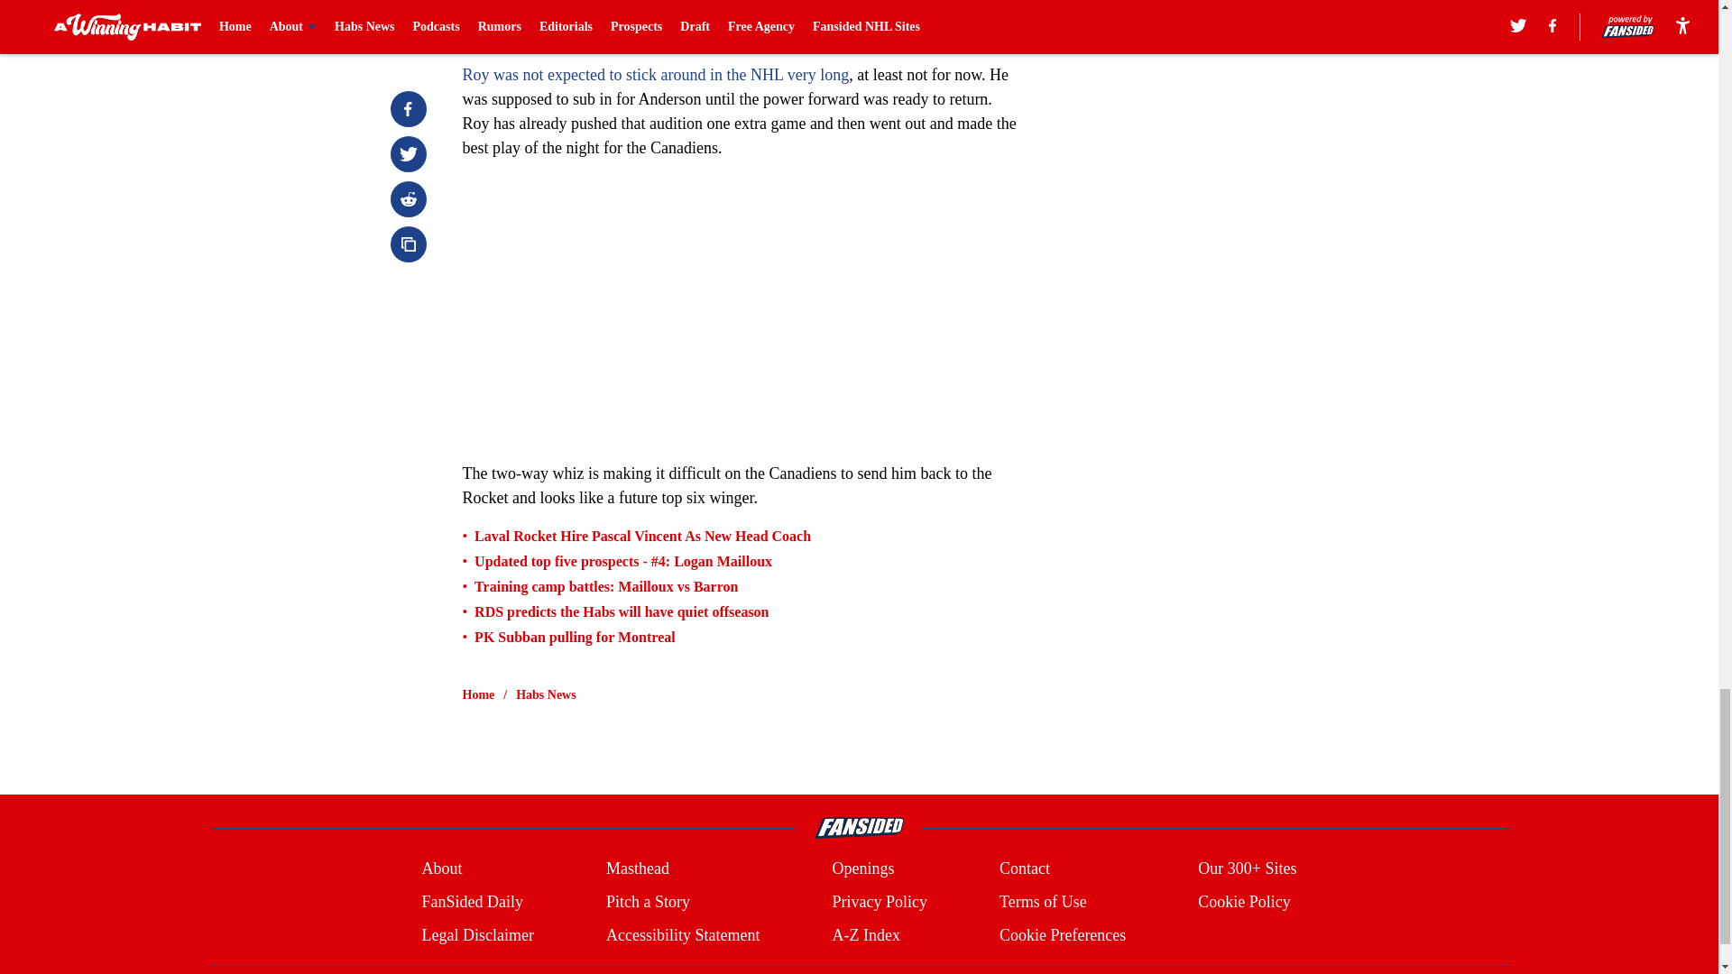 The width and height of the screenshot is (1732, 974). Describe the element at coordinates (642, 536) in the screenshot. I see `Laval Rocket Hire Pascal Vincent As New Head Coach` at that location.